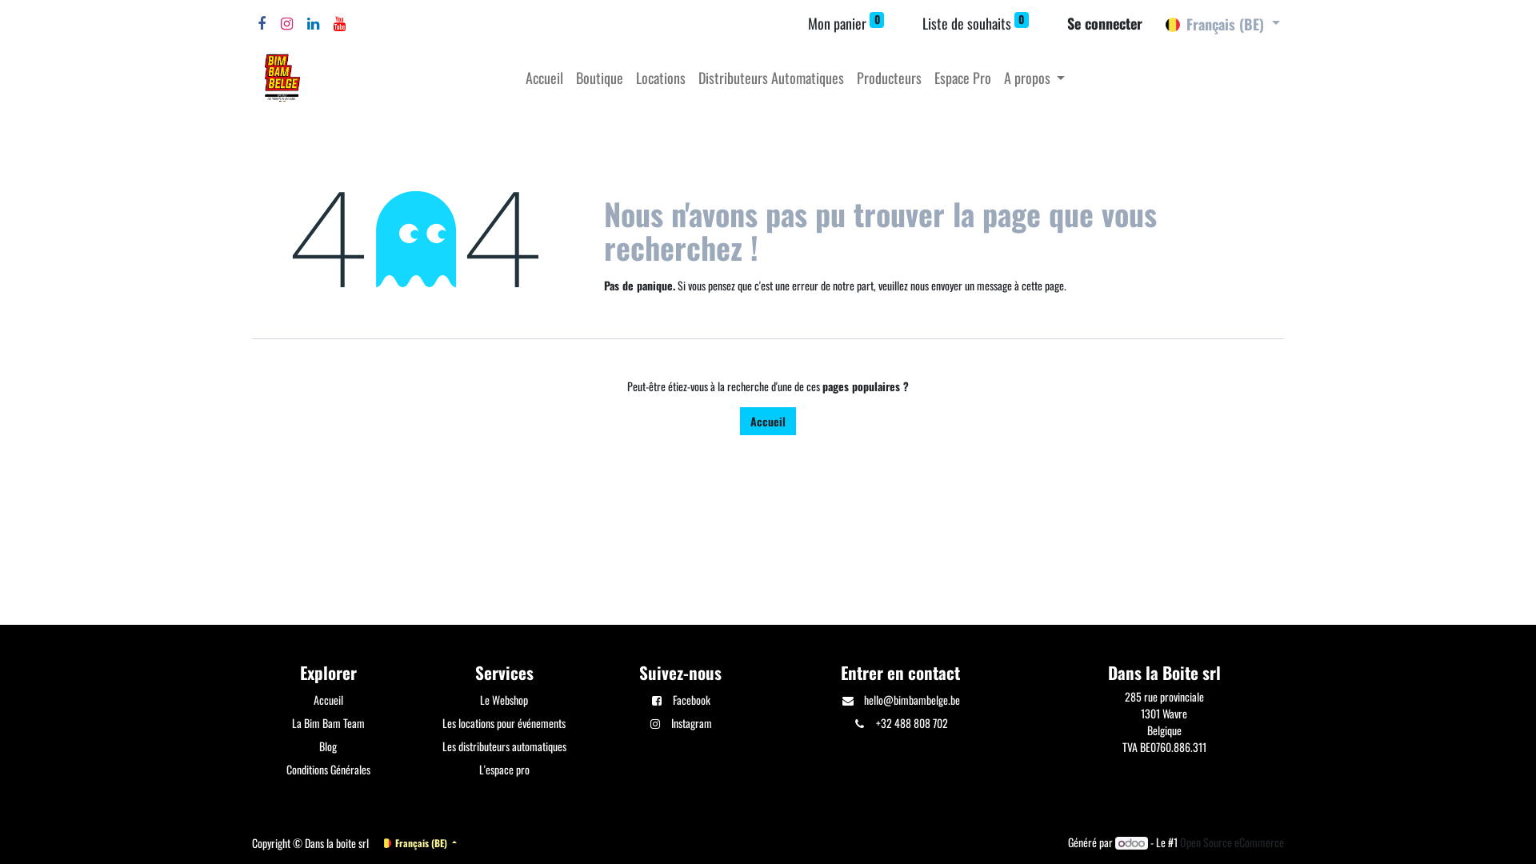 Image resolution: width=1536 pixels, height=864 pixels. What do you see at coordinates (1035, 78) in the screenshot?
I see `A propos` at bounding box center [1035, 78].